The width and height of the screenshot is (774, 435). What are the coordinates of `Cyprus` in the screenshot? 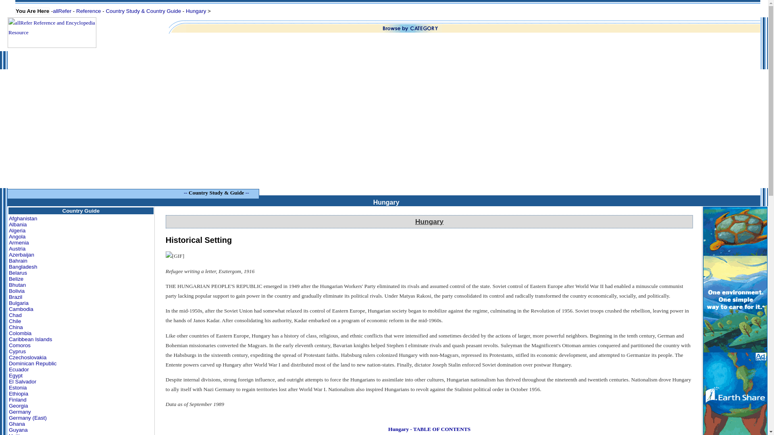 It's located at (17, 351).